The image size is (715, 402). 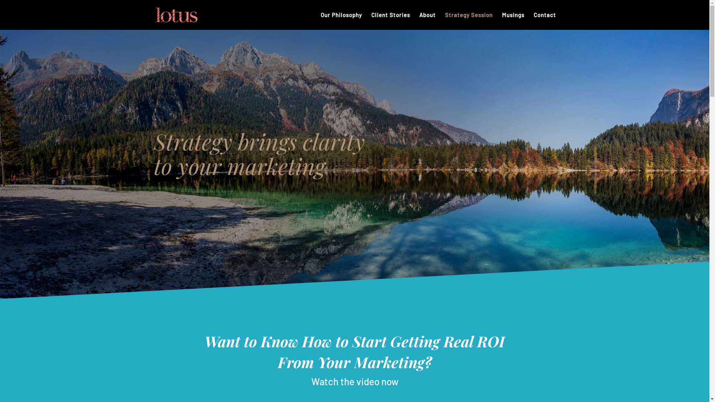 I want to click on Musings, so click(x=513, y=21).